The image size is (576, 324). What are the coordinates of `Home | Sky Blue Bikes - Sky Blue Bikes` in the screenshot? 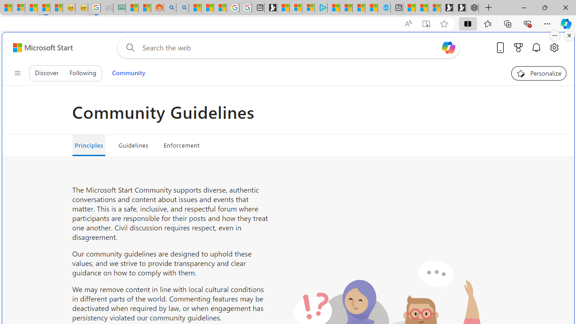 It's located at (383, 8).